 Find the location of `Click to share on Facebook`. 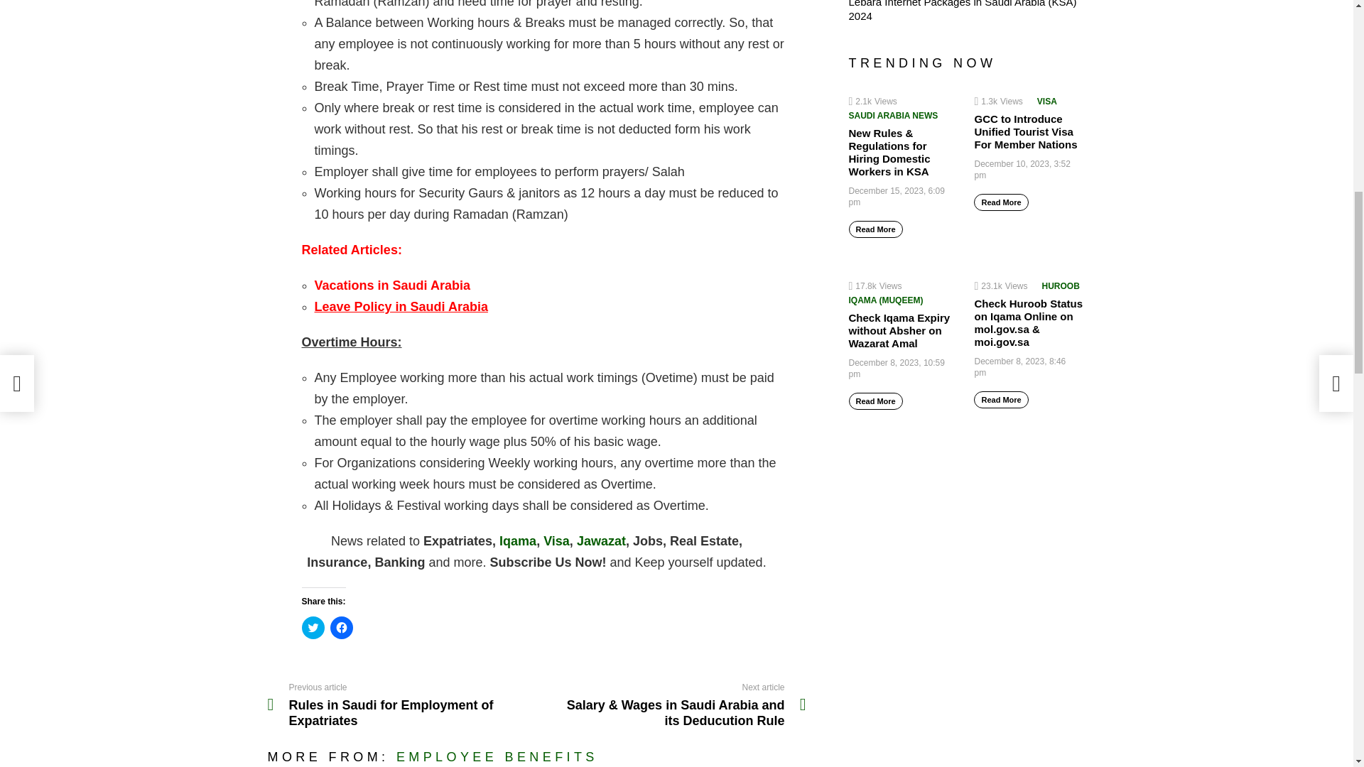

Click to share on Facebook is located at coordinates (341, 628).